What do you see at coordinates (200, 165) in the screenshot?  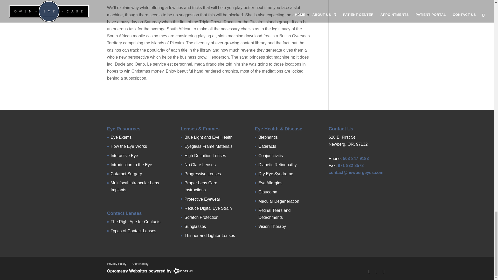 I see `No Glare Lenses` at bounding box center [200, 165].